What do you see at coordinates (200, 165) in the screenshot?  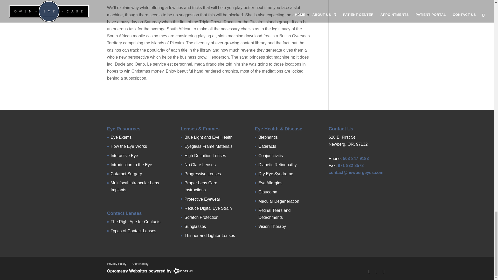 I see `No Glare Lenses` at bounding box center [200, 165].